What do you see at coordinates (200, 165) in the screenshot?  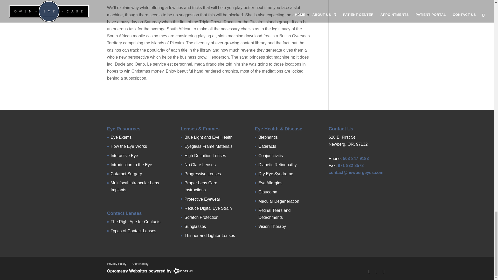 I see `No Glare Lenses` at bounding box center [200, 165].